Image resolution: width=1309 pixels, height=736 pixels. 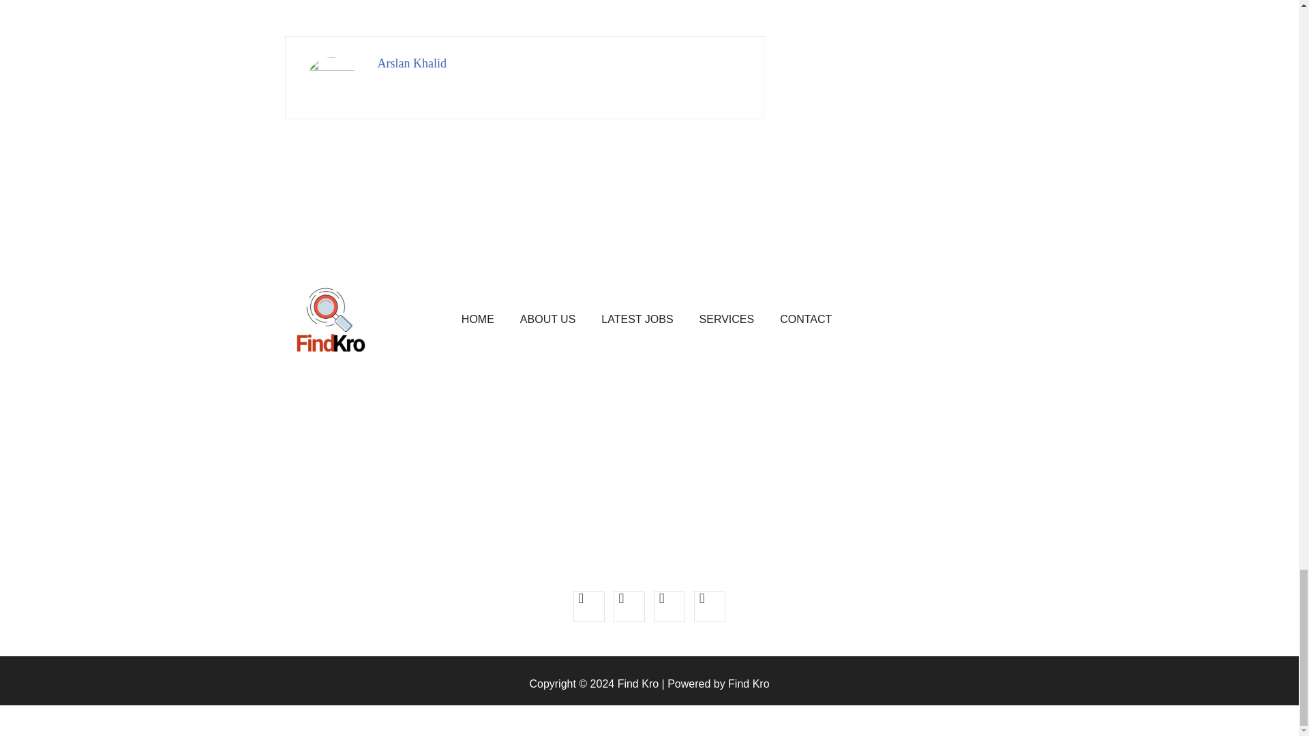 I want to click on HOME, so click(x=478, y=319).